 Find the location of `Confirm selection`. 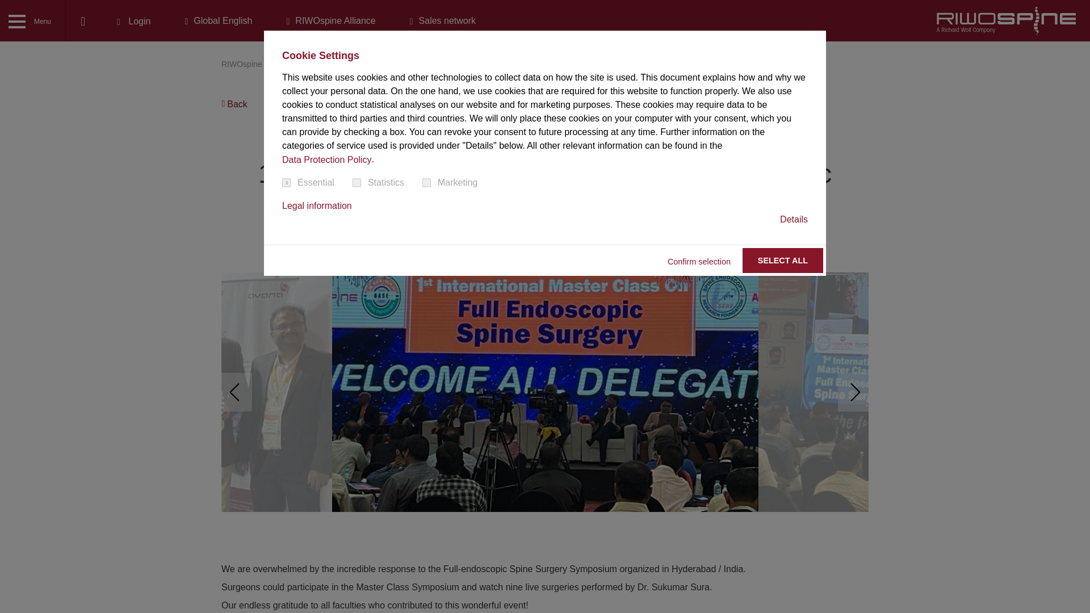

Confirm selection is located at coordinates (698, 261).